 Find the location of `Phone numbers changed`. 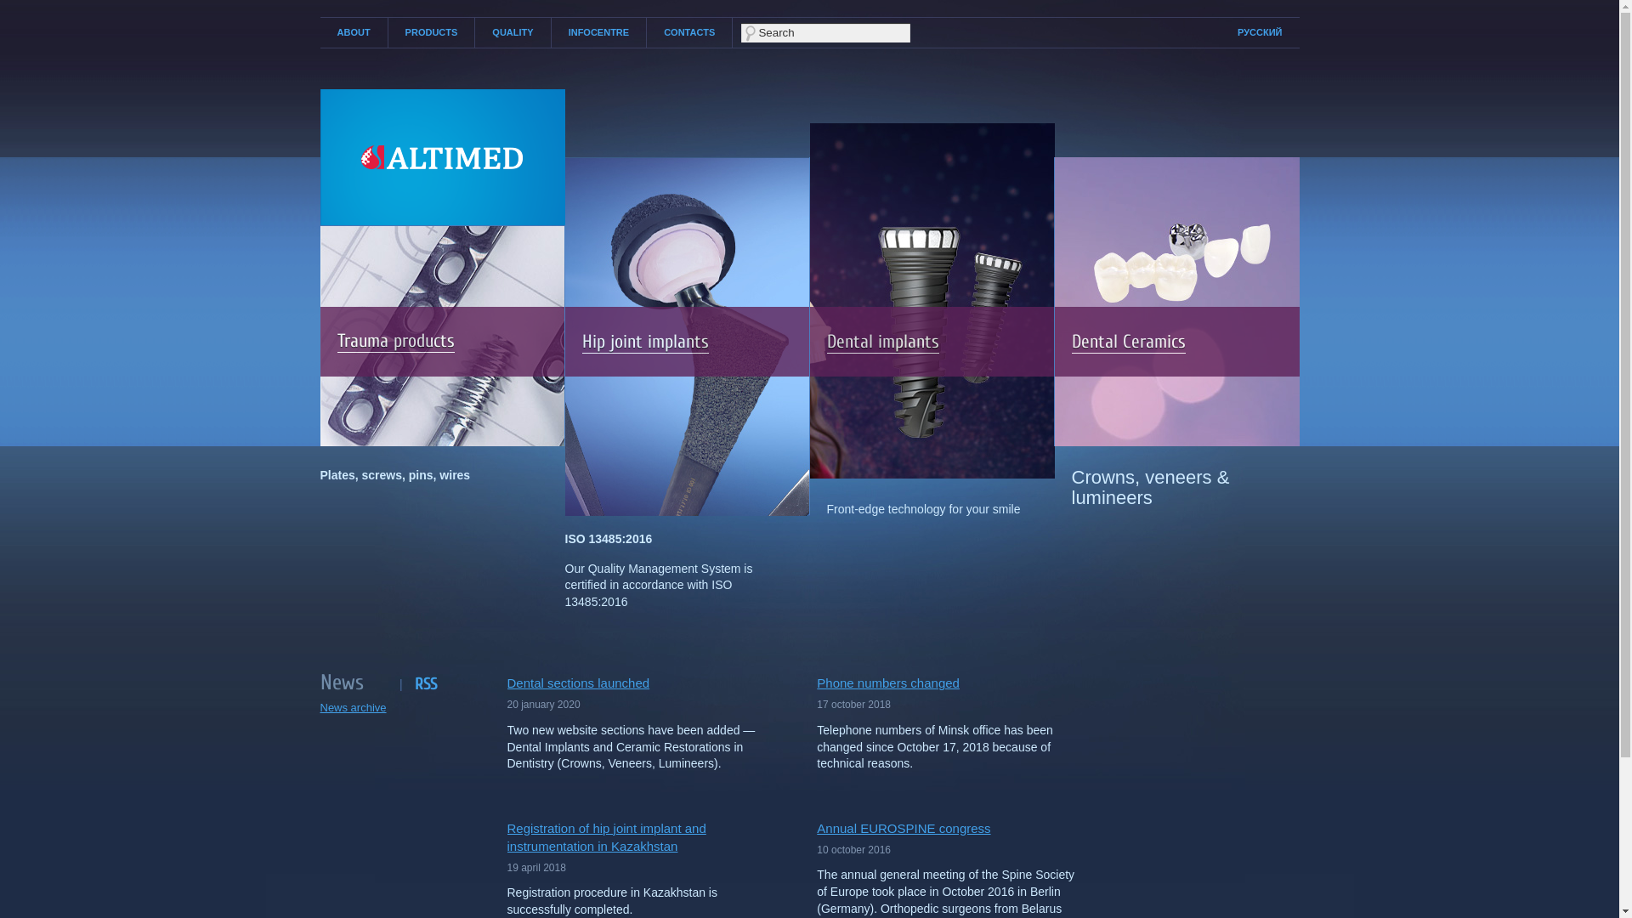

Phone numbers changed is located at coordinates (950, 683).